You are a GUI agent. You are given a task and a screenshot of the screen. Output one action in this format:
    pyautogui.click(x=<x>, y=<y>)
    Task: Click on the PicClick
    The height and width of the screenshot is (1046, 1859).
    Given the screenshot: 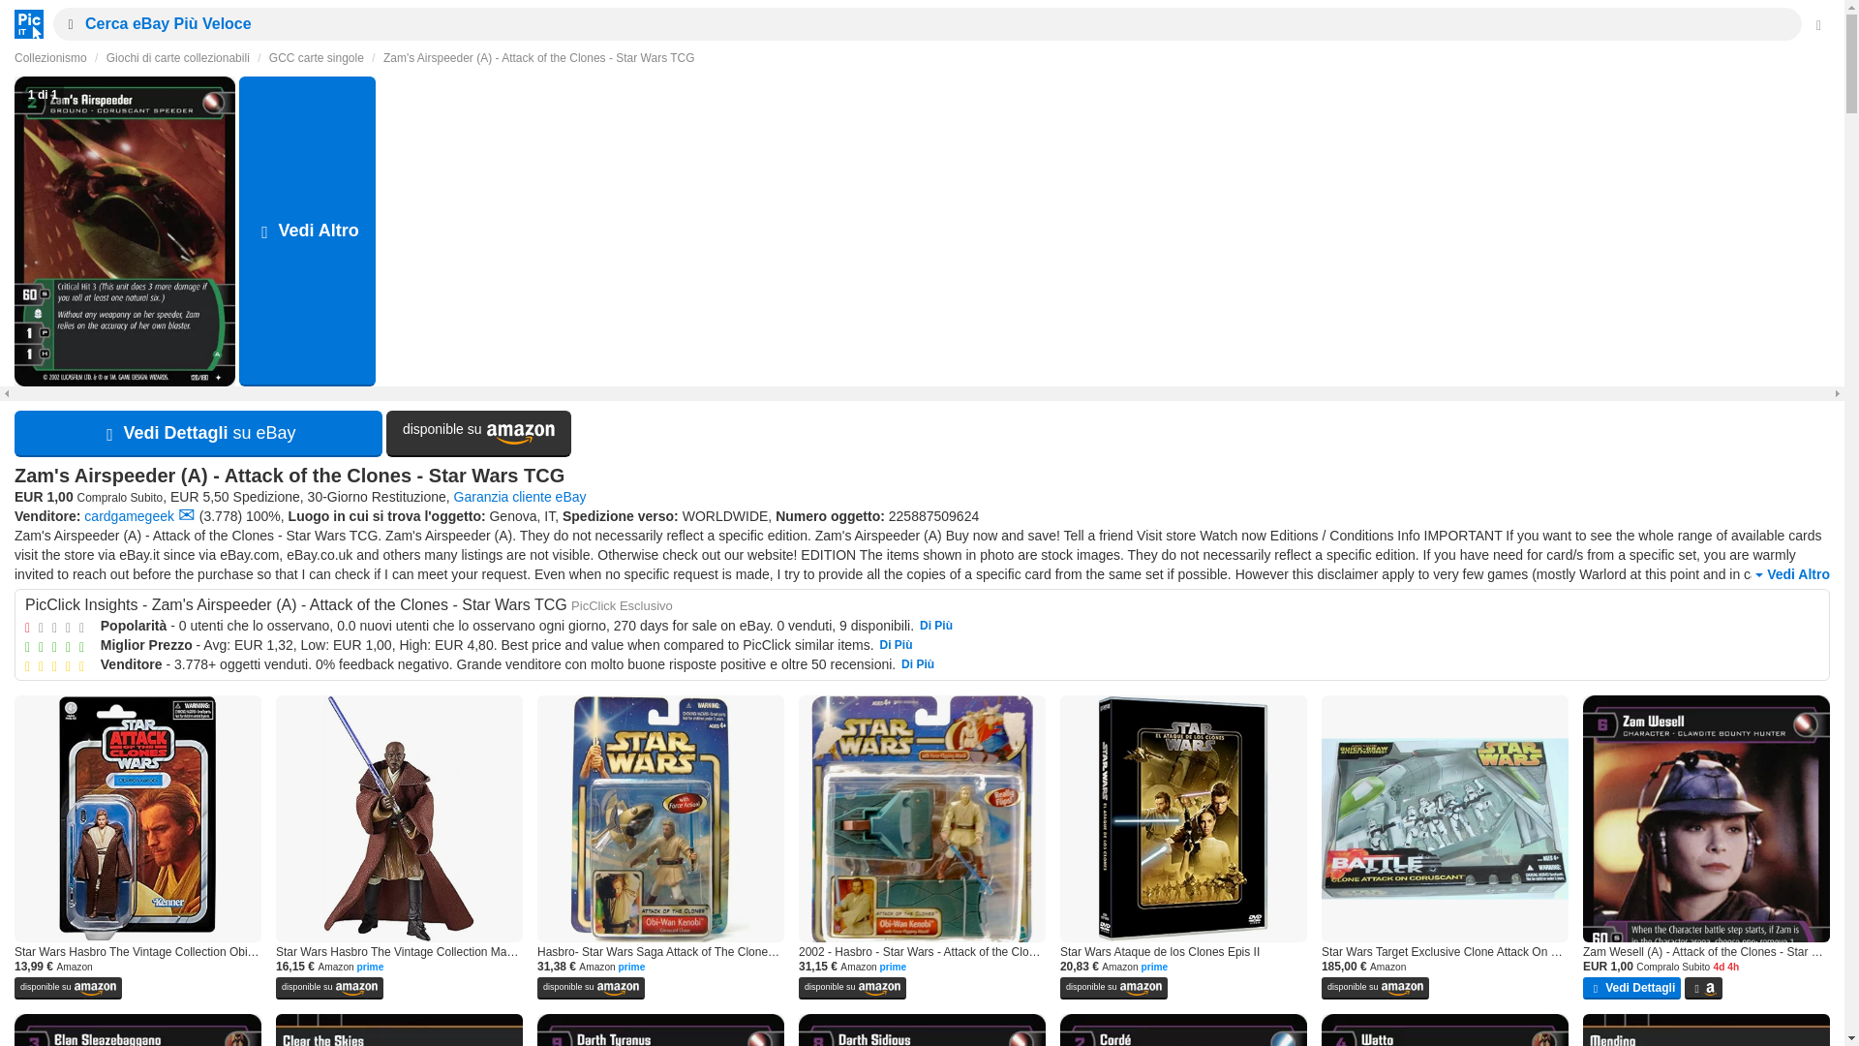 What is the action you would take?
    pyautogui.click(x=23, y=23)
    